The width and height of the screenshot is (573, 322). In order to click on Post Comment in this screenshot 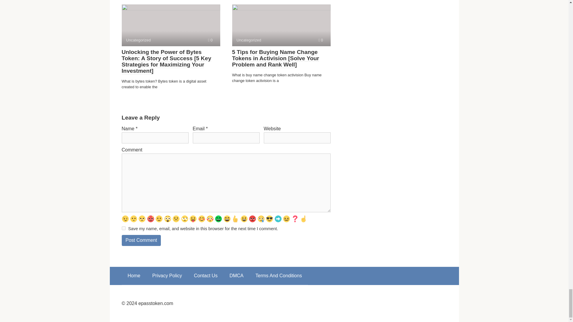, I will do `click(141, 240)`.